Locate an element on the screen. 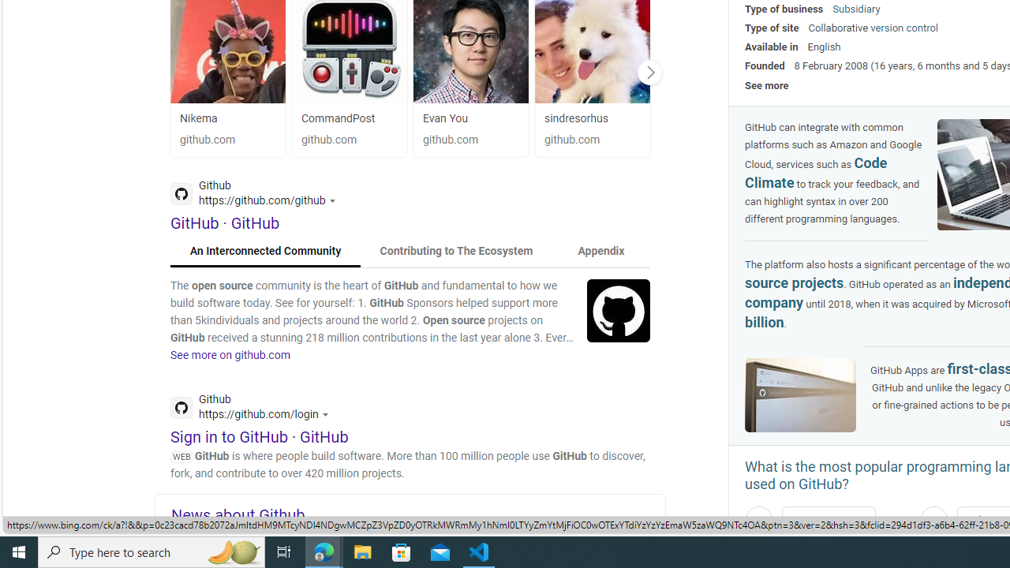  Click to scroll right is located at coordinates (649, 72).